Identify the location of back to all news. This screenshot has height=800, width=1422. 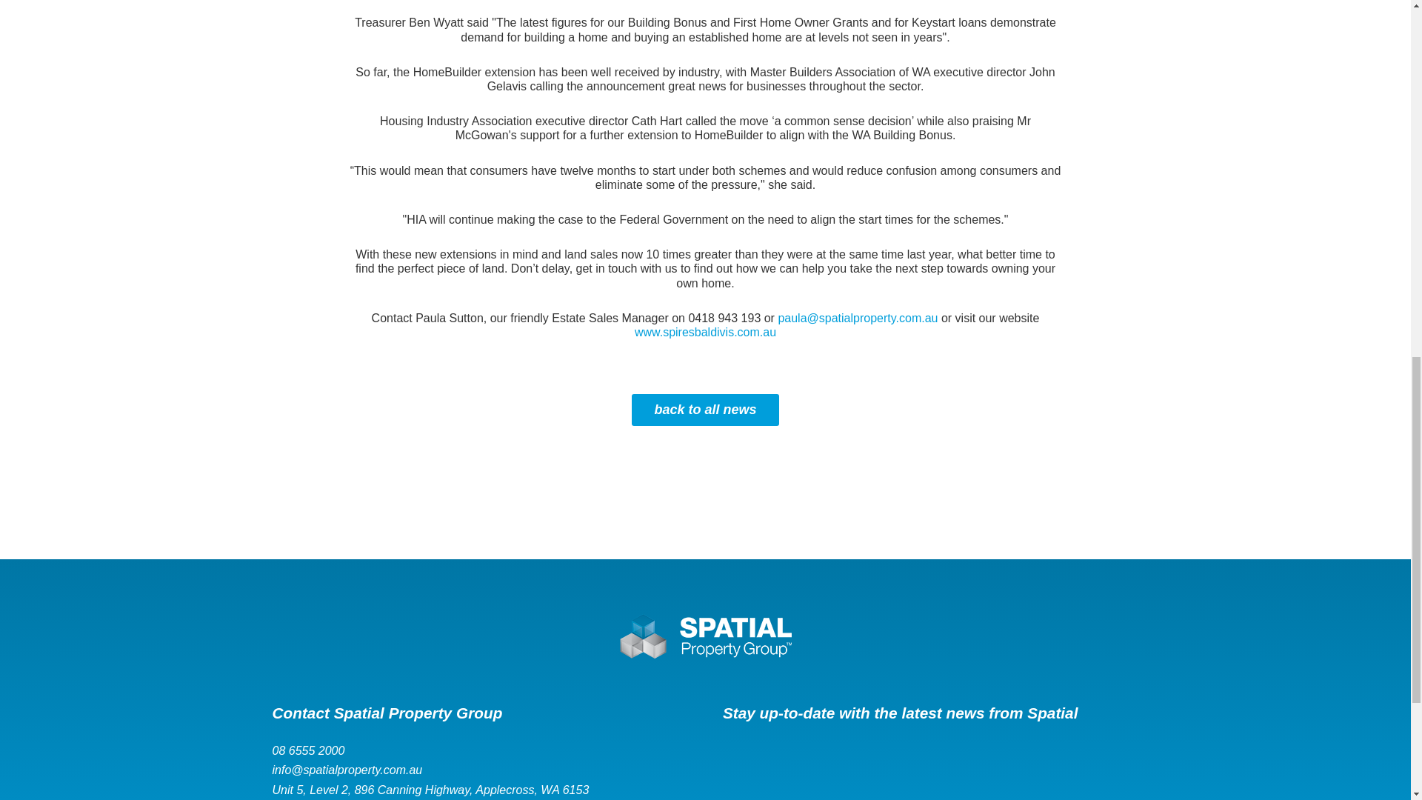
(704, 410).